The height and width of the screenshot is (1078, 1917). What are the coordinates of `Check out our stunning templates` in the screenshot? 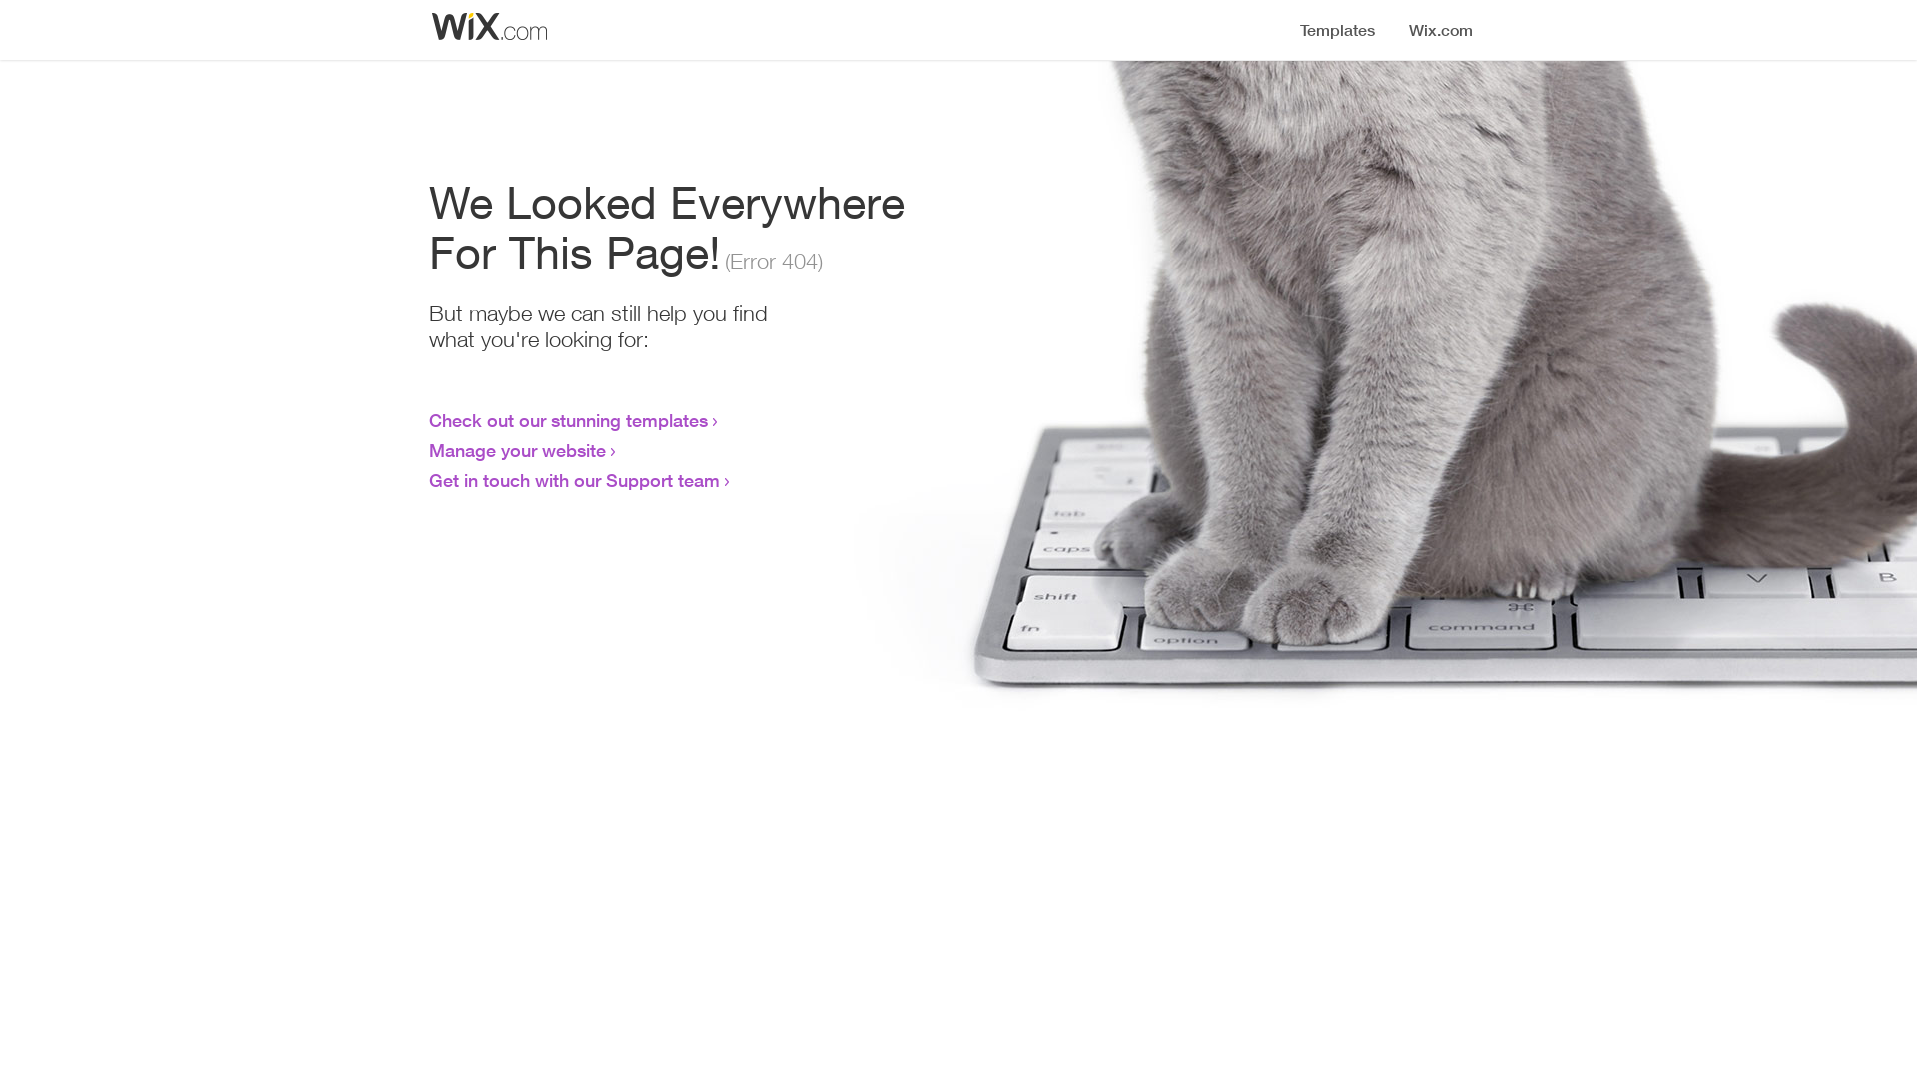 It's located at (569, 420).